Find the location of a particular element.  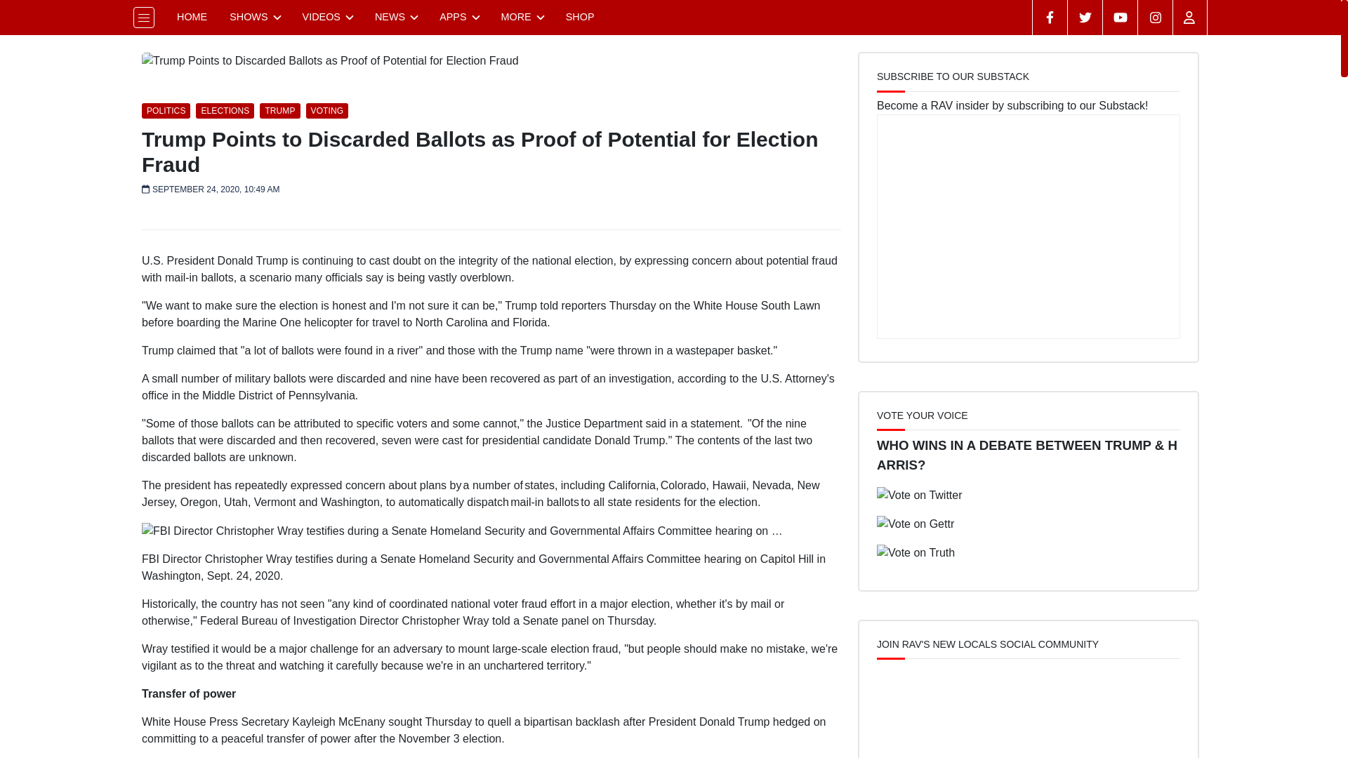

SHOWS is located at coordinates (254, 17).